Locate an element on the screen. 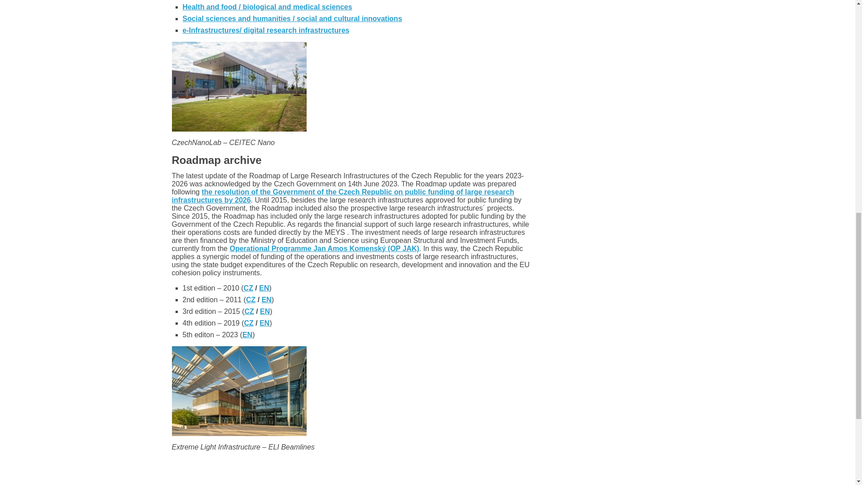 The height and width of the screenshot is (485, 862). Health and fo is located at coordinates (205, 6).